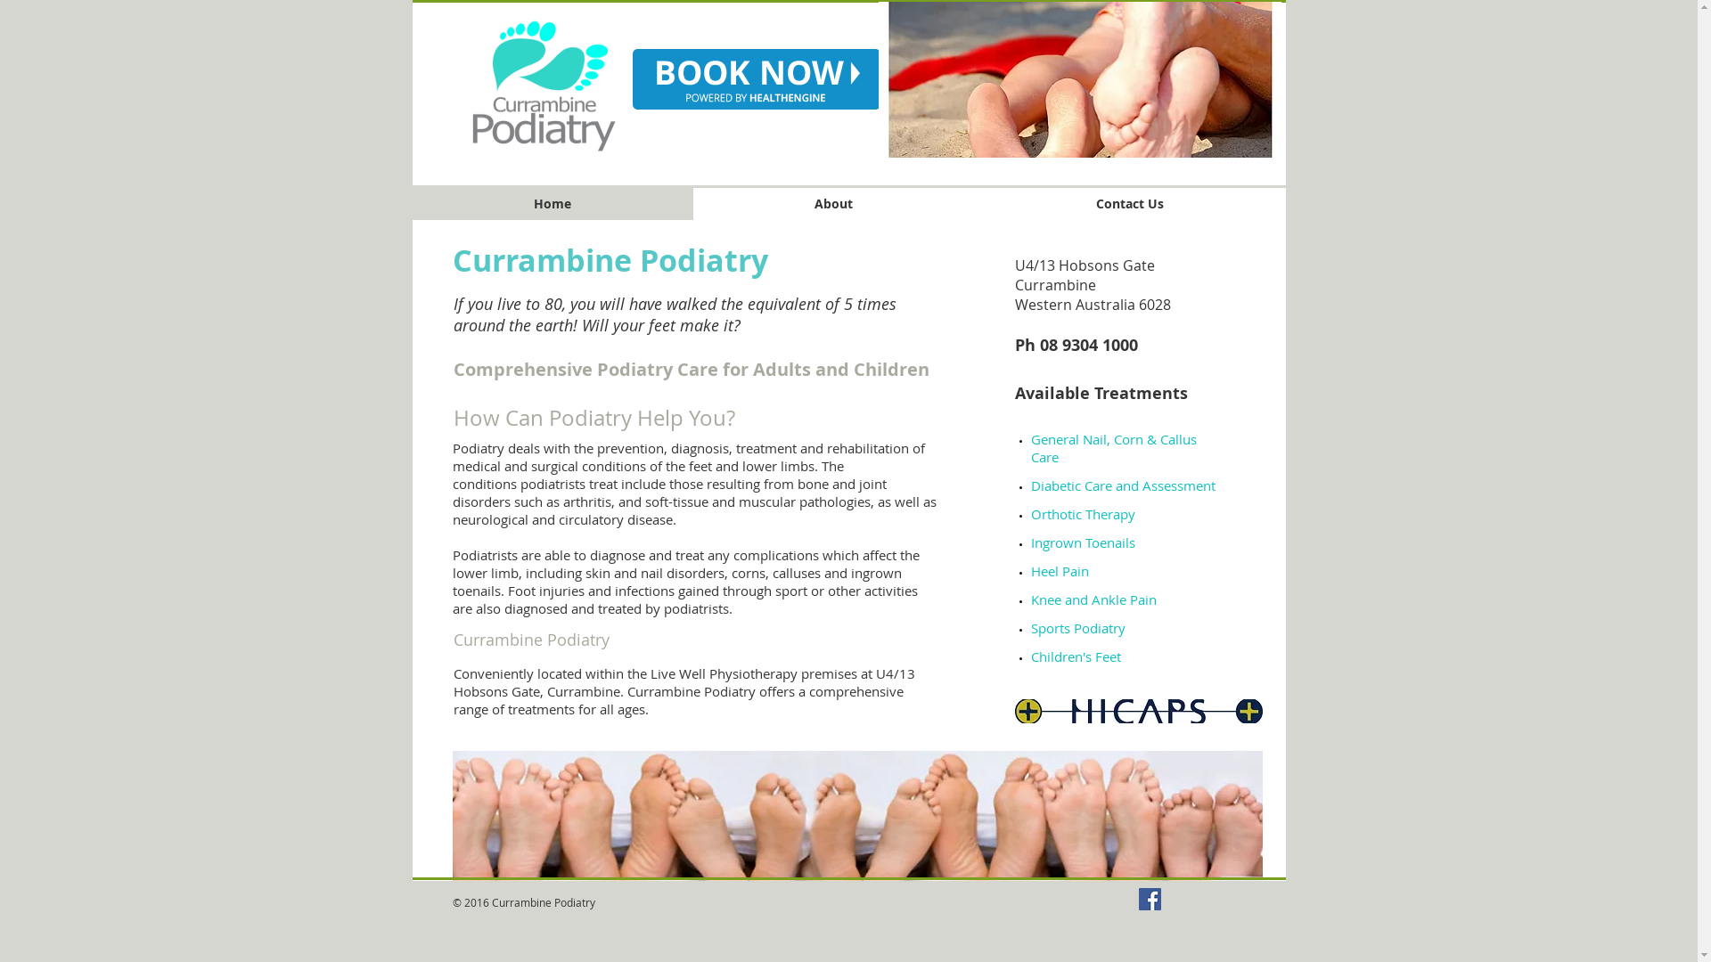 This screenshot has height=962, width=1711. I want to click on About, so click(834, 204).